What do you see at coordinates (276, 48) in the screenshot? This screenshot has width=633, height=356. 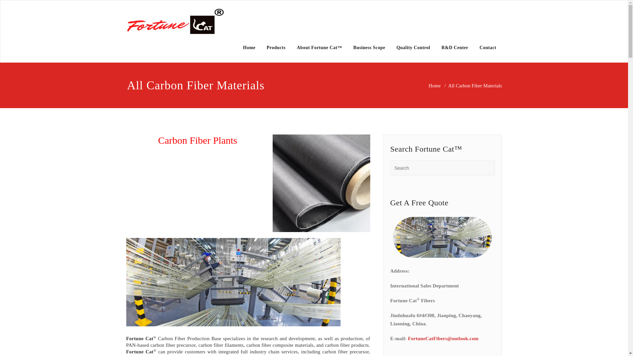 I see `Products` at bounding box center [276, 48].